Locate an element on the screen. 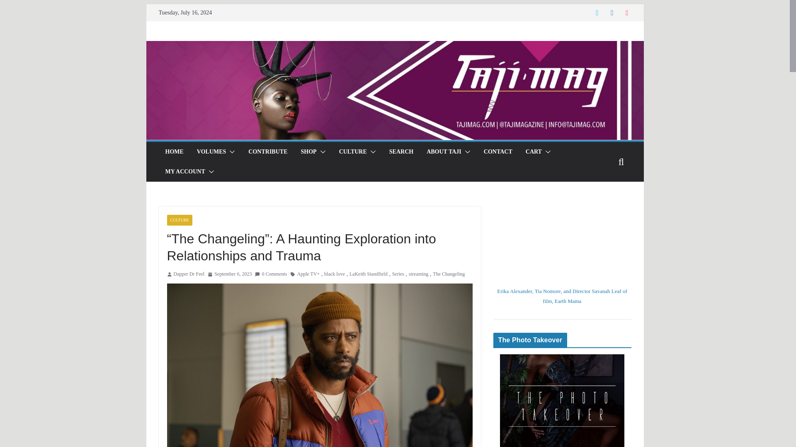 The height and width of the screenshot is (447, 796). CULTURE is located at coordinates (179, 220).